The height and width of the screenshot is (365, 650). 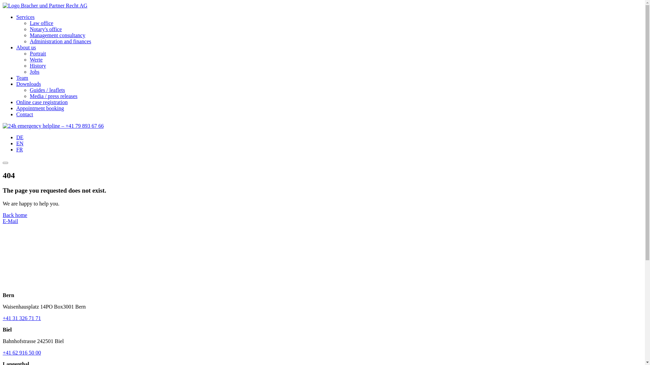 I want to click on Management consultancy, so click(x=58, y=35).